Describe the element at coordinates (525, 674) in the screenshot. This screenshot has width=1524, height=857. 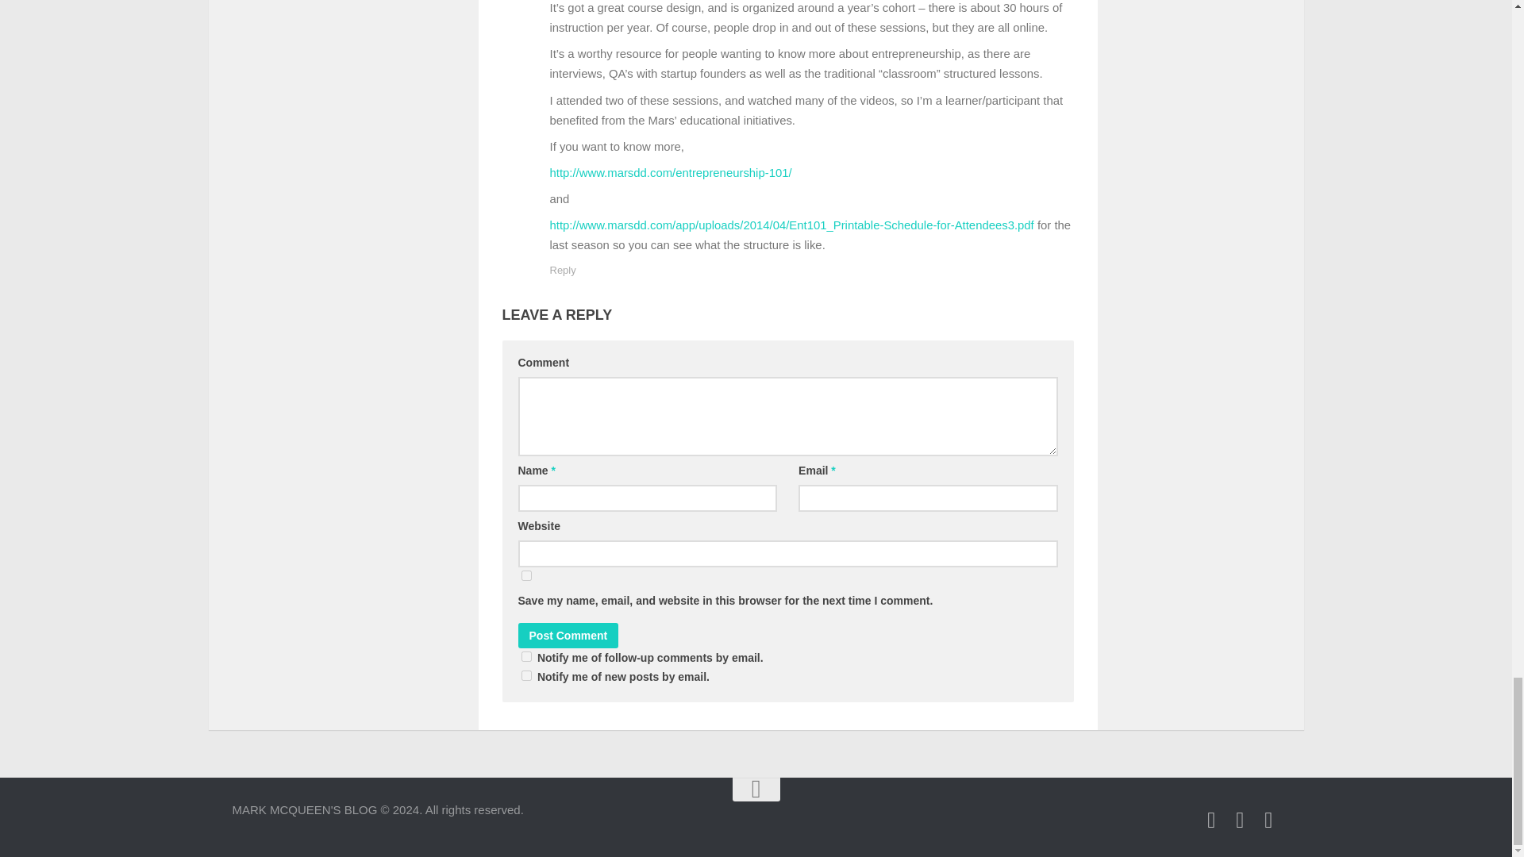
I see `subscribe` at that location.